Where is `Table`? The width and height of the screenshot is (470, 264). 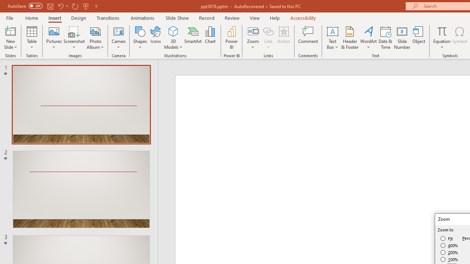 Table is located at coordinates (32, 37).